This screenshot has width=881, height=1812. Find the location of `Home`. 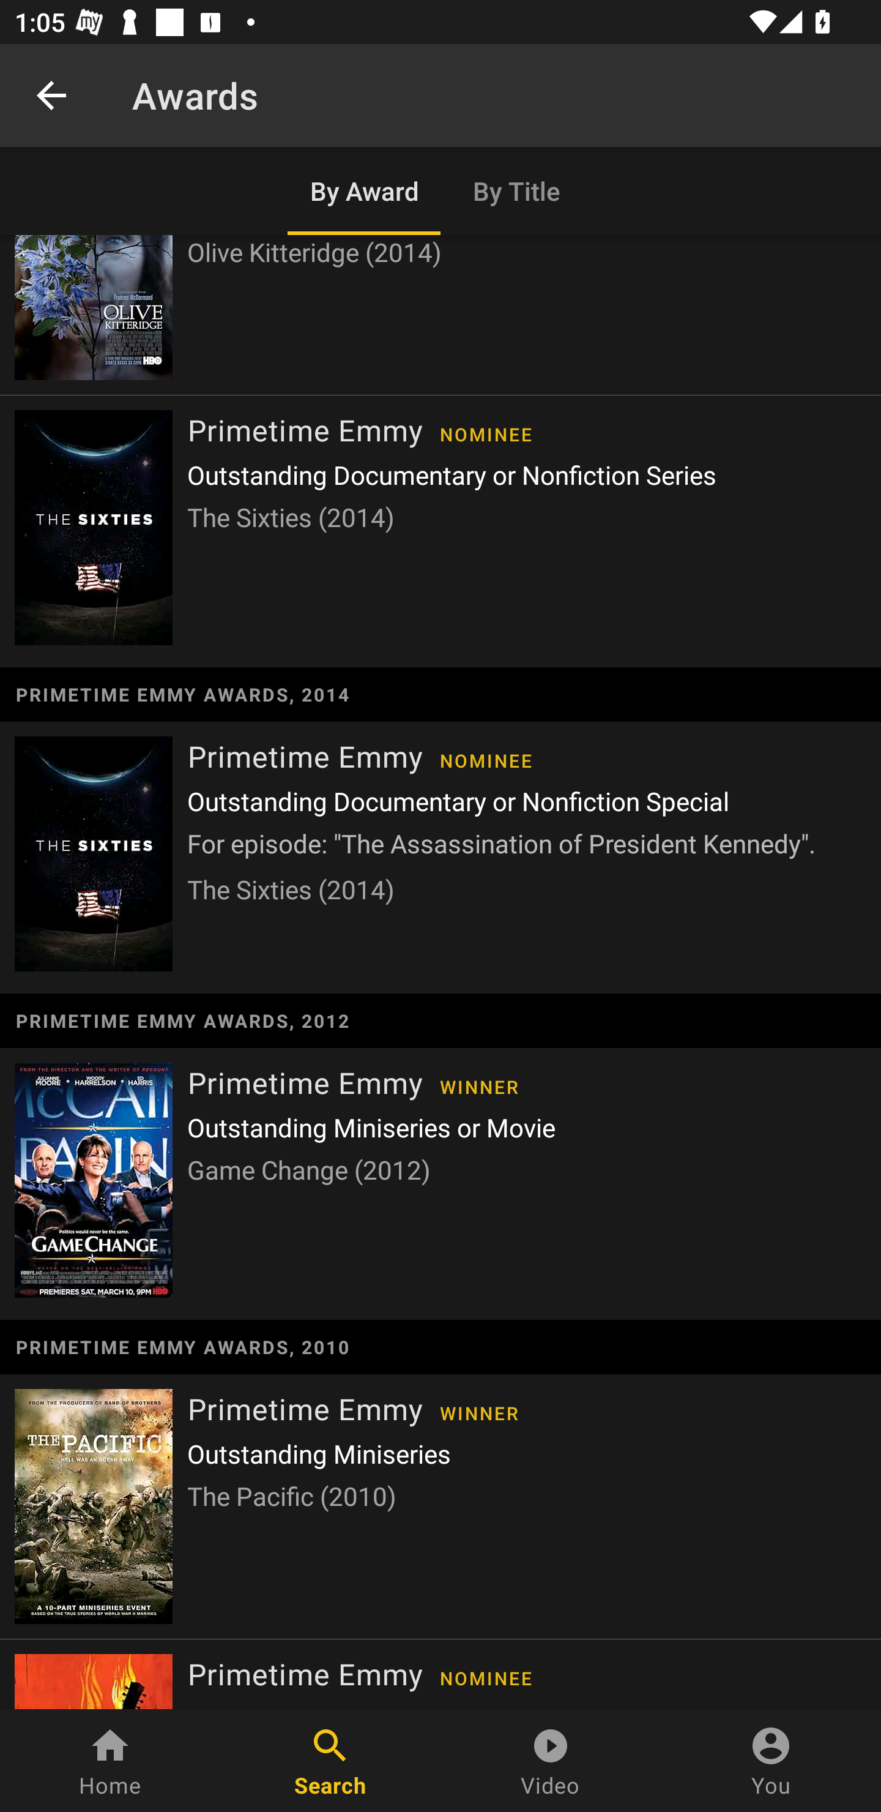

Home is located at coordinates (110, 1761).